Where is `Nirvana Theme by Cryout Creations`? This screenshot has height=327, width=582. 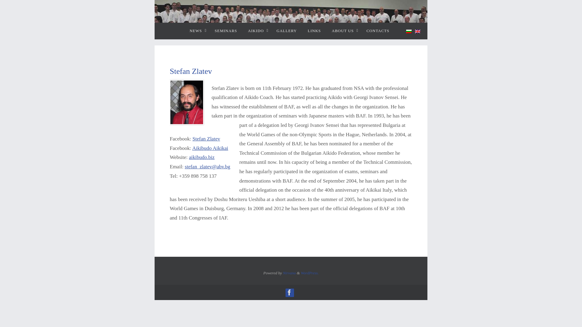 Nirvana Theme by Cryout Creations is located at coordinates (289, 273).